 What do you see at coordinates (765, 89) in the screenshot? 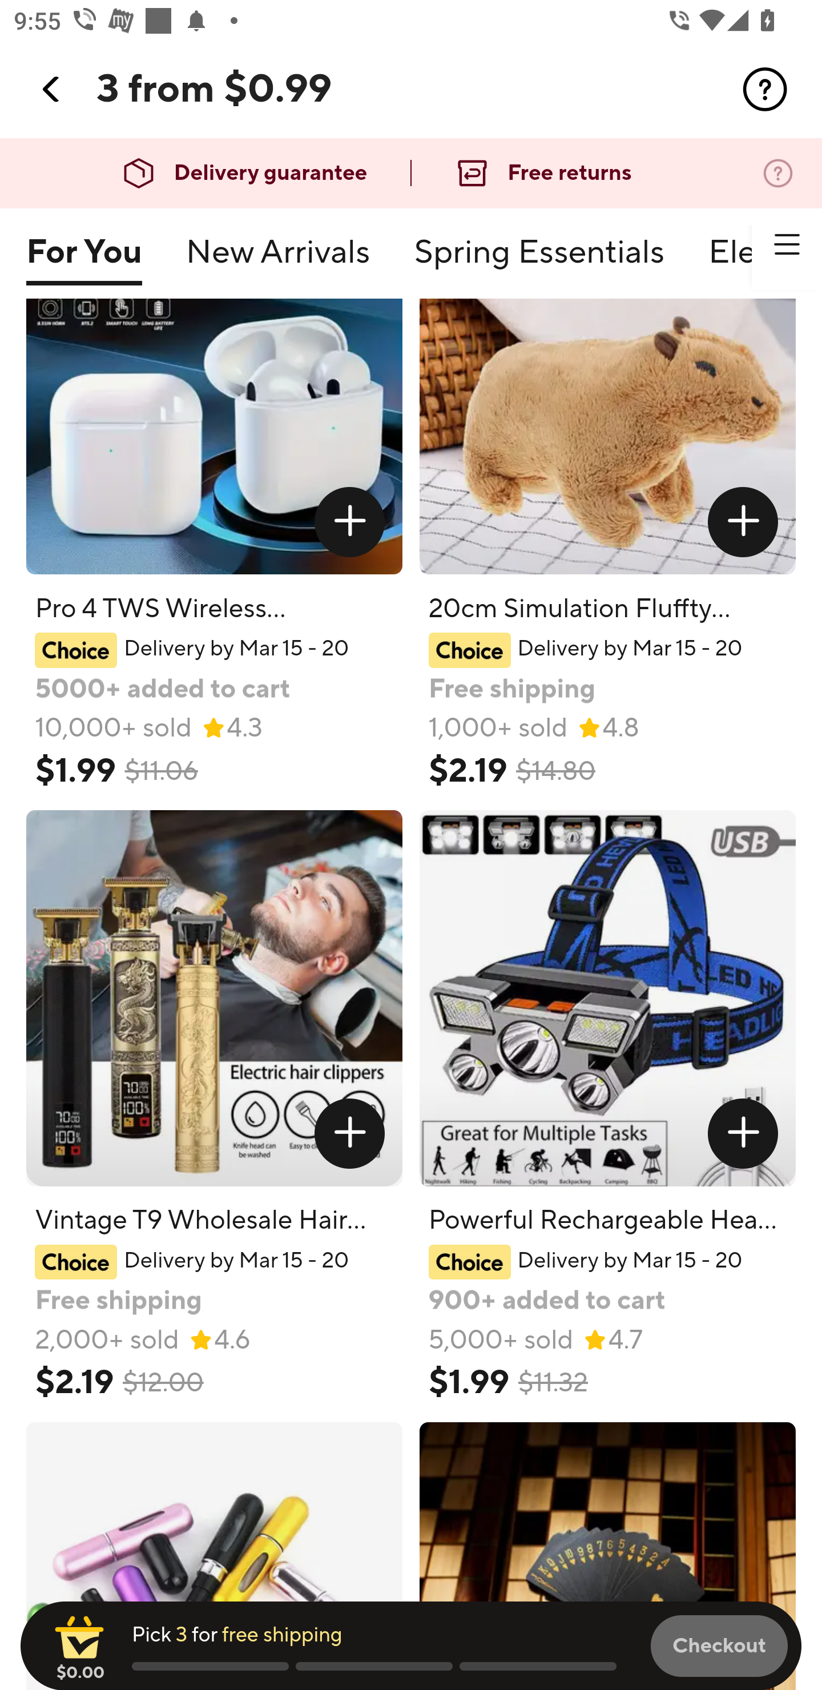
I see `` at bounding box center [765, 89].